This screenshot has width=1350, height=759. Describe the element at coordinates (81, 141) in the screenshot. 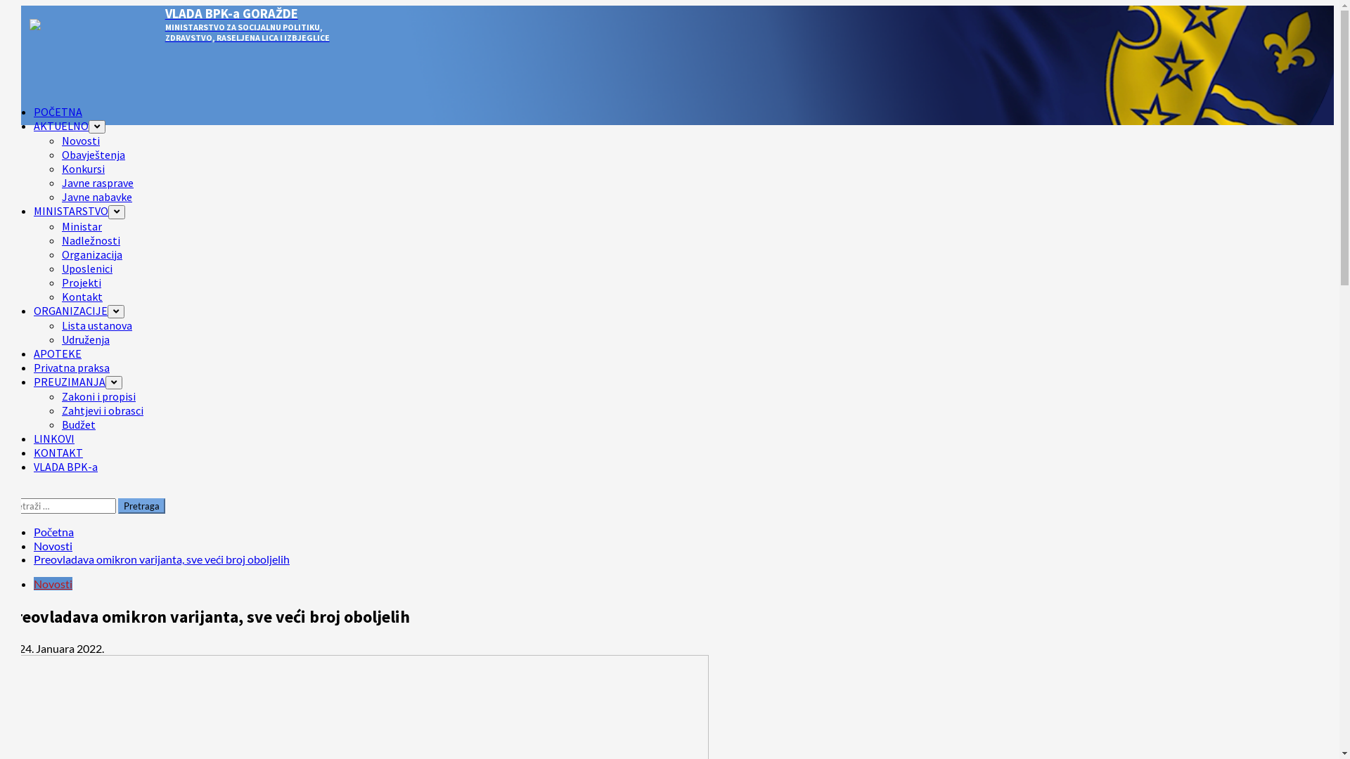

I see `Novosti` at that location.